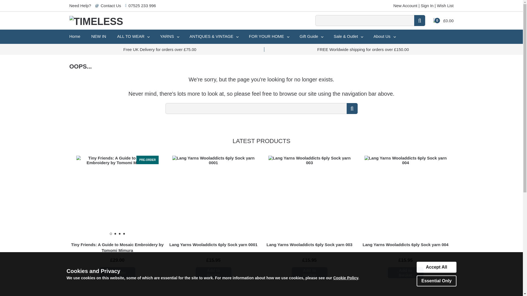 The image size is (527, 296). What do you see at coordinates (420, 21) in the screenshot?
I see `Go` at bounding box center [420, 21].